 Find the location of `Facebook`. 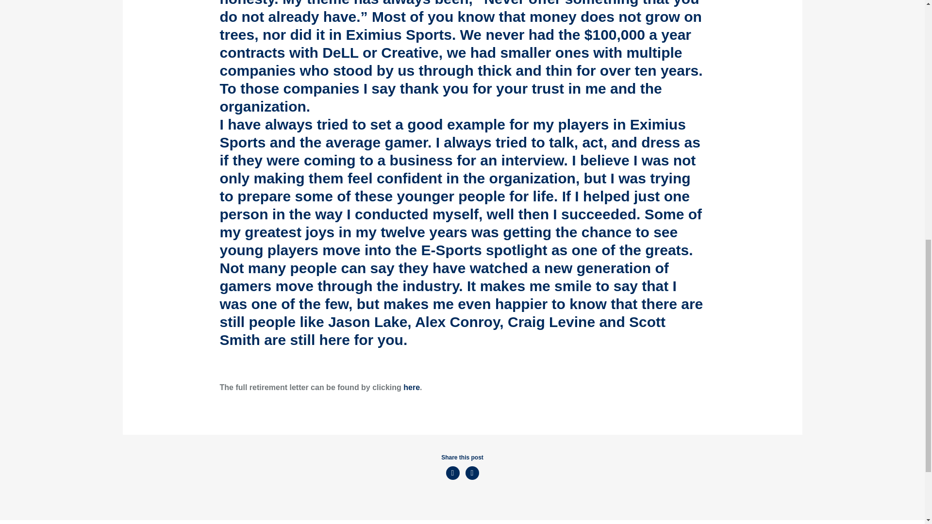

Facebook is located at coordinates (472, 473).